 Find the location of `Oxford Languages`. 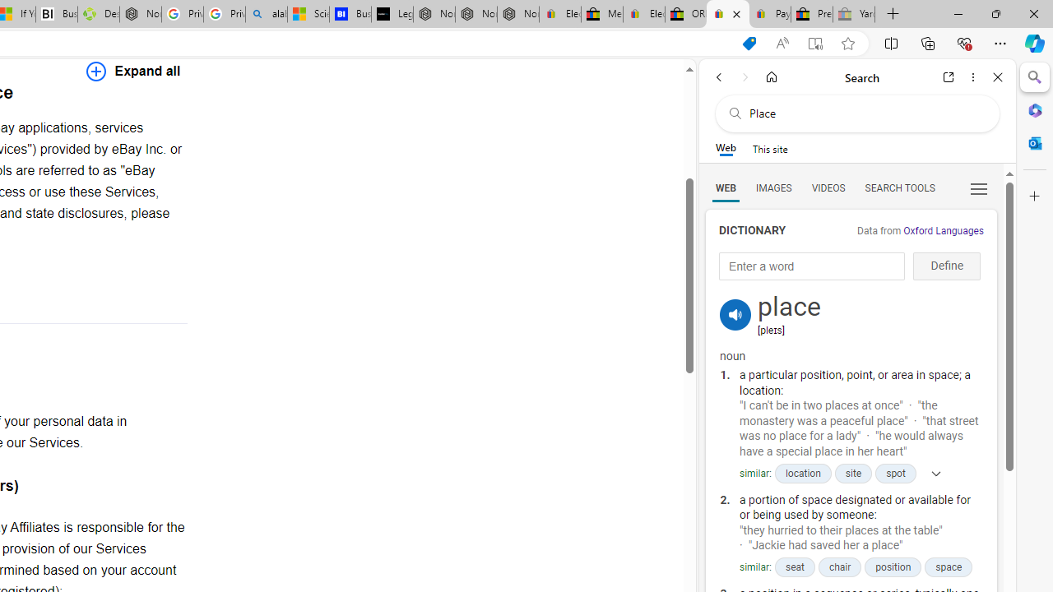

Oxford Languages is located at coordinates (943, 231).